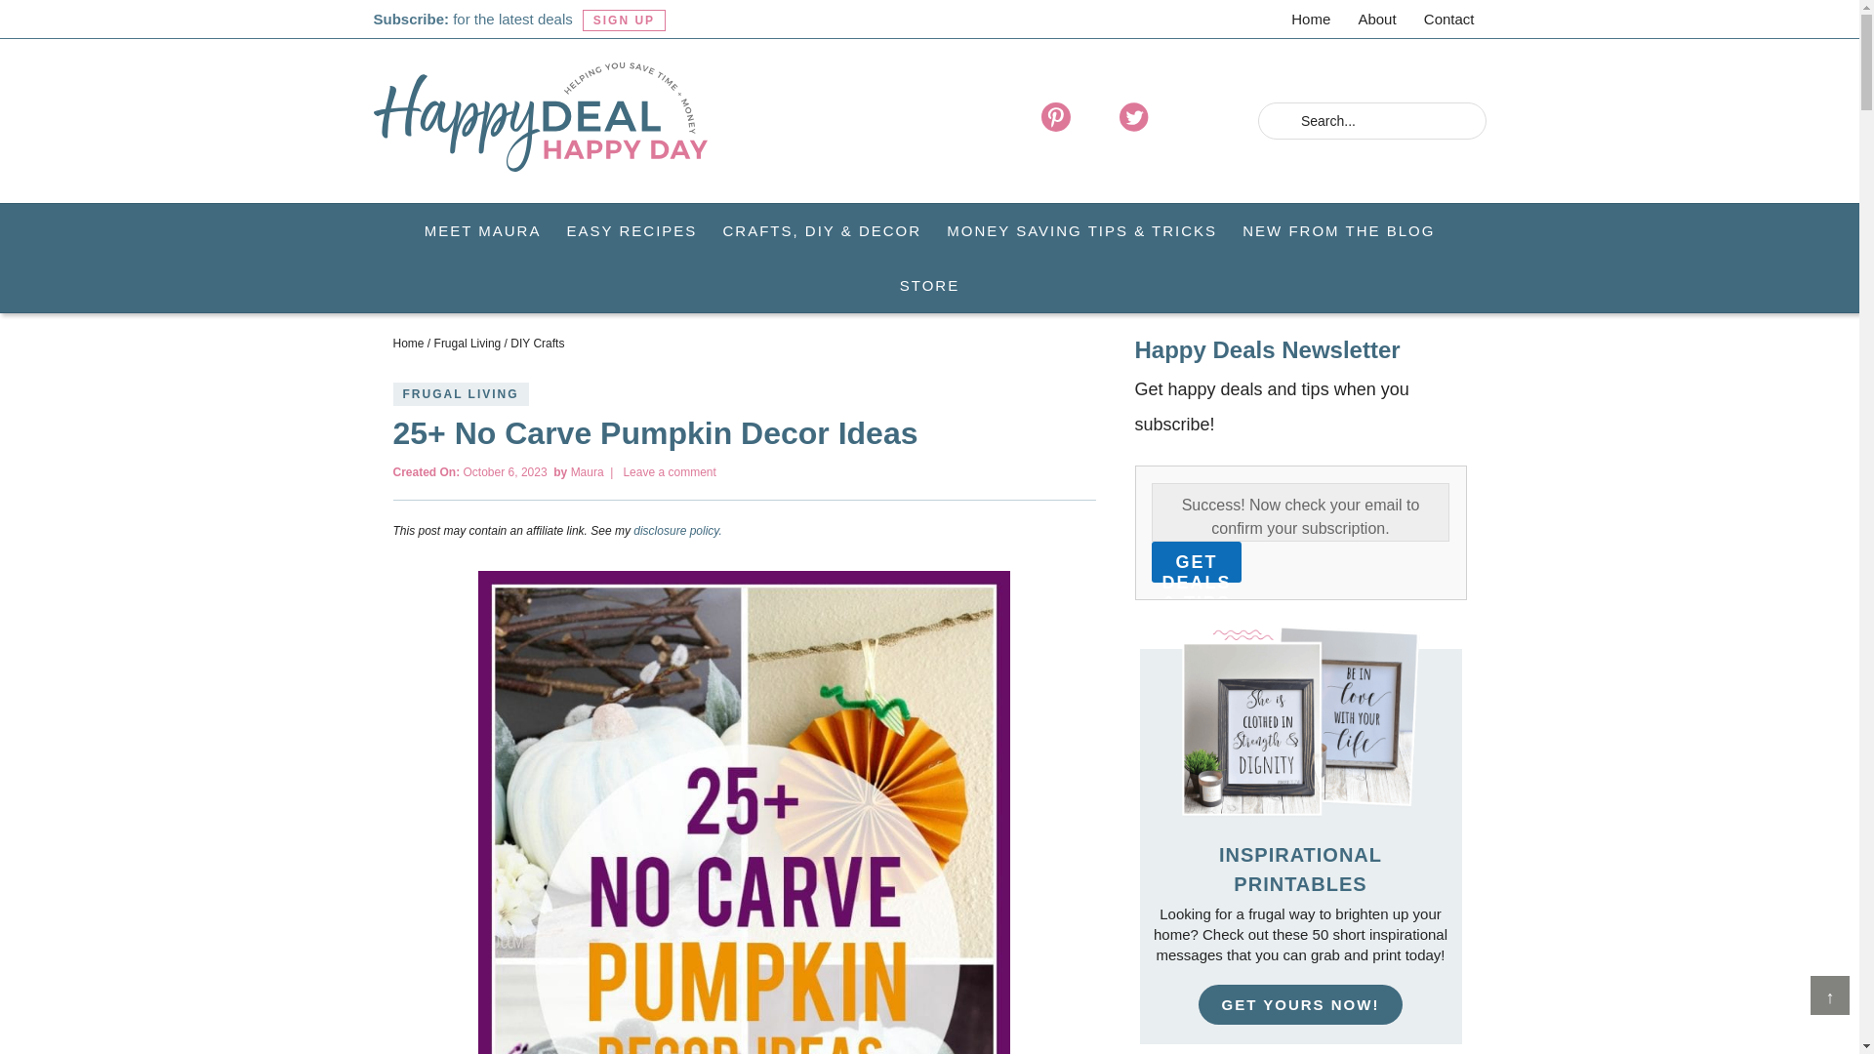 This screenshot has width=1874, height=1054. I want to click on Search, so click(1462, 123).